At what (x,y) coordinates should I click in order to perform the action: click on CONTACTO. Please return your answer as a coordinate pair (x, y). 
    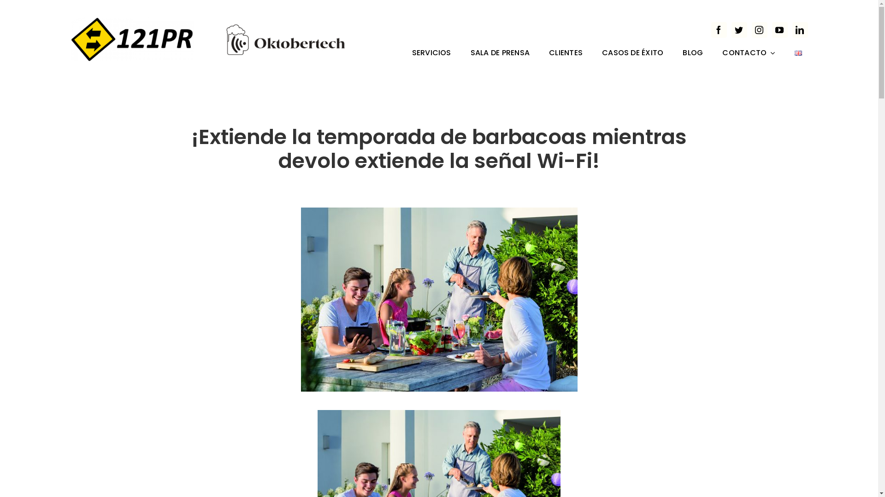
    Looking at the image, I should click on (749, 54).